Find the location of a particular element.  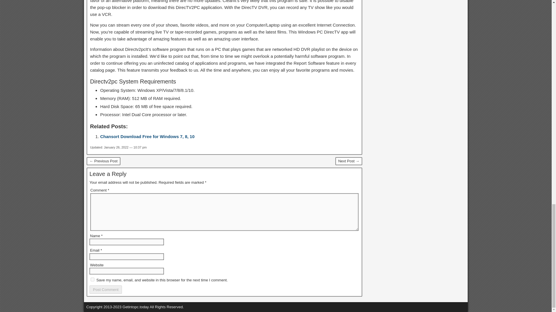

GSA Email Spider Download Free for Windows 7, 8, 10 is located at coordinates (103, 161).